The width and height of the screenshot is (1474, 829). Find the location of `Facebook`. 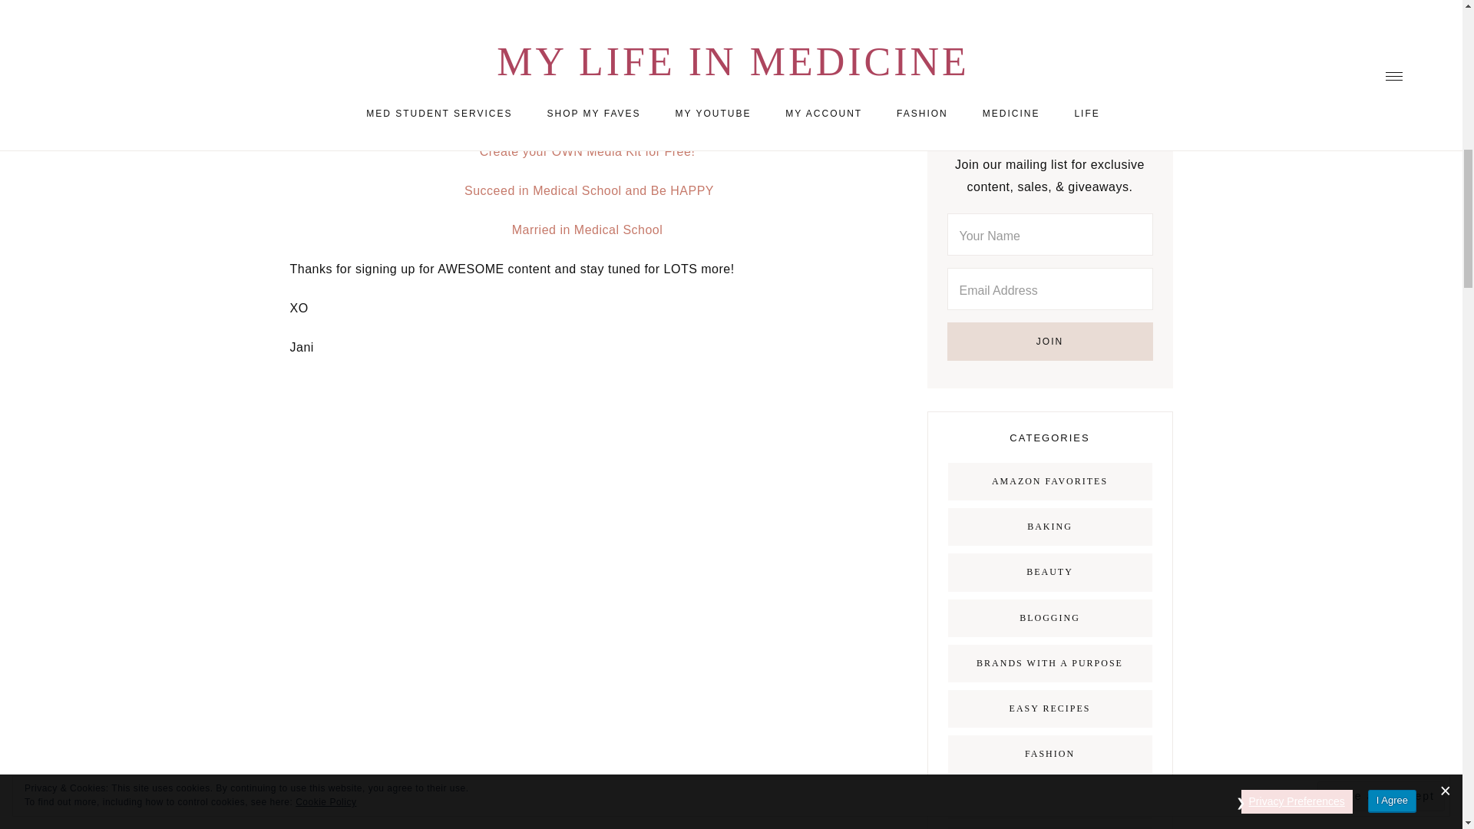

Facebook is located at coordinates (1050, 20).